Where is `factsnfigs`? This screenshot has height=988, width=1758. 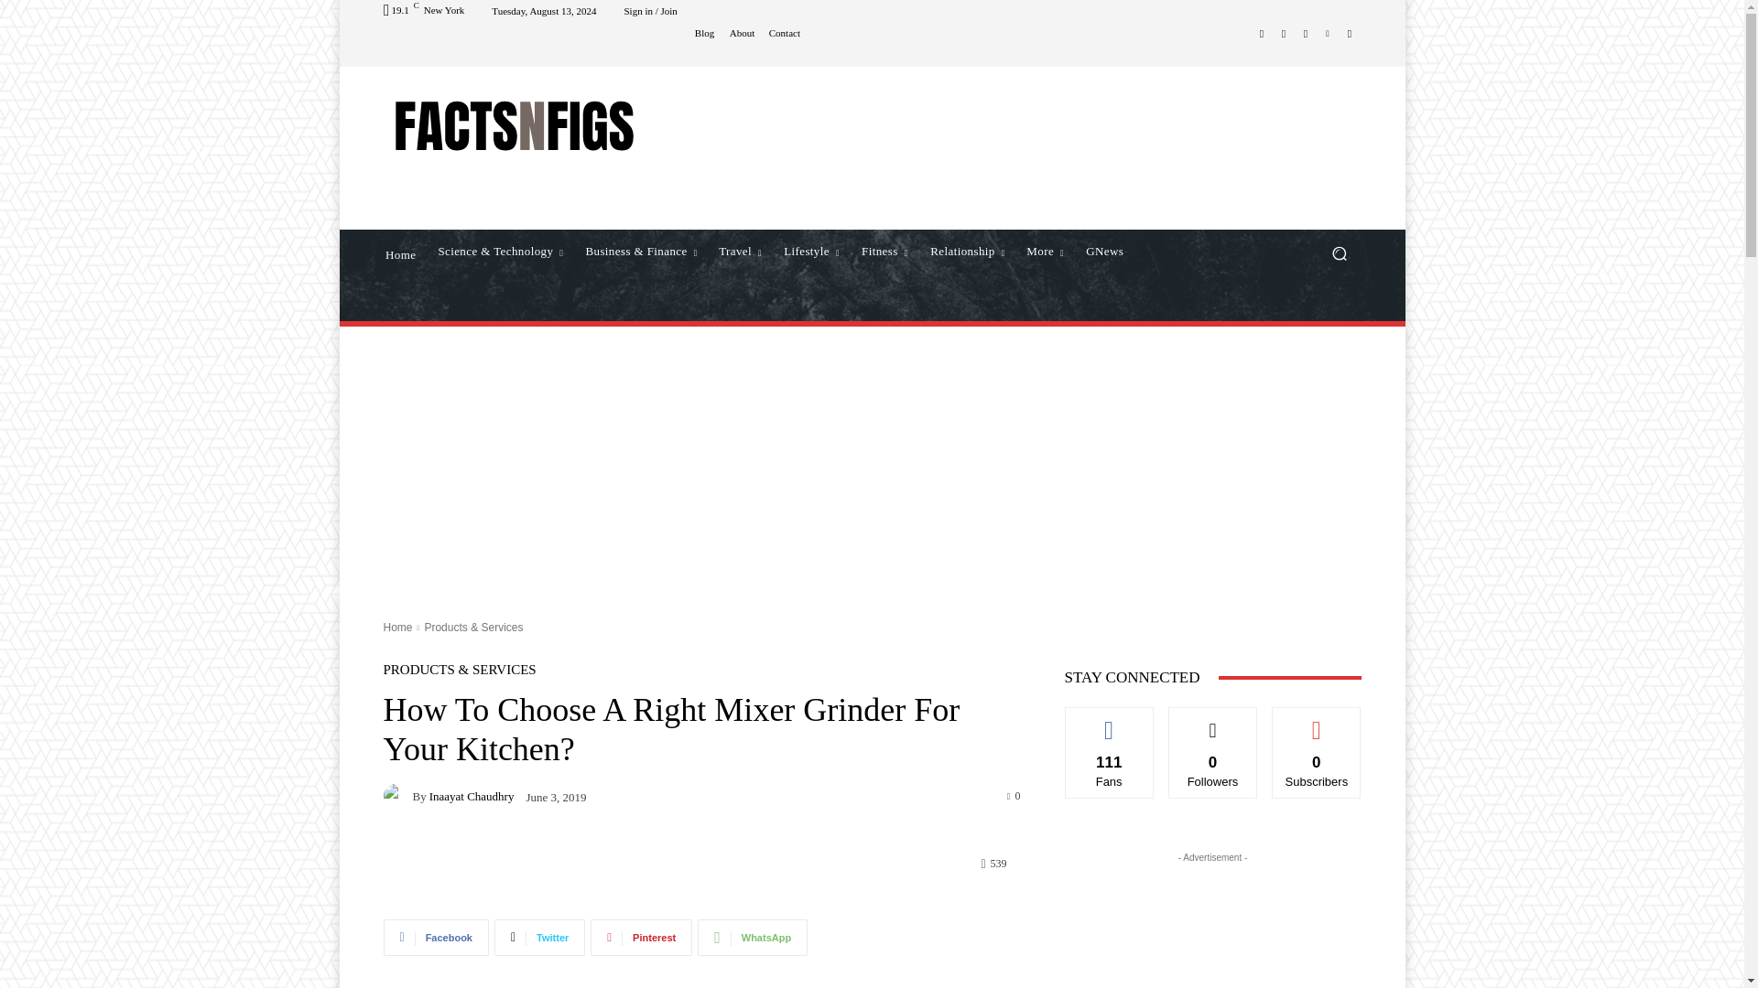
factsnfigs is located at coordinates (515, 125).